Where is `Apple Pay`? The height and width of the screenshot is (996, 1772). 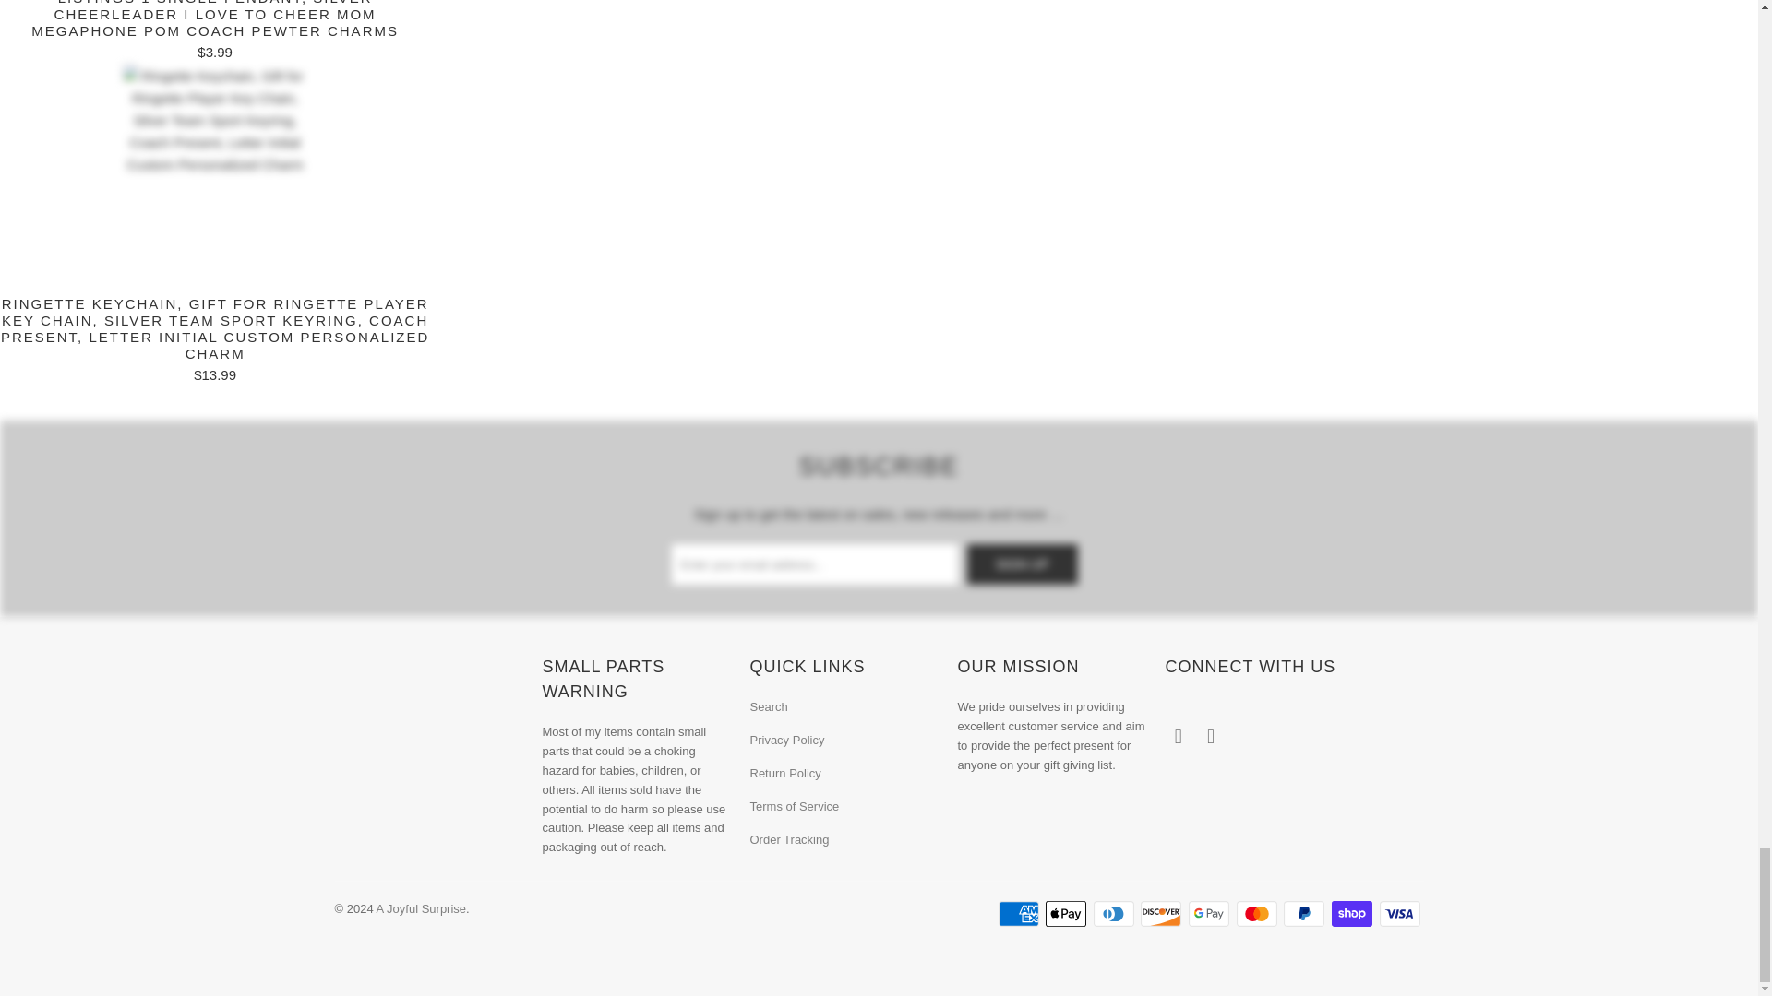 Apple Pay is located at coordinates (1067, 913).